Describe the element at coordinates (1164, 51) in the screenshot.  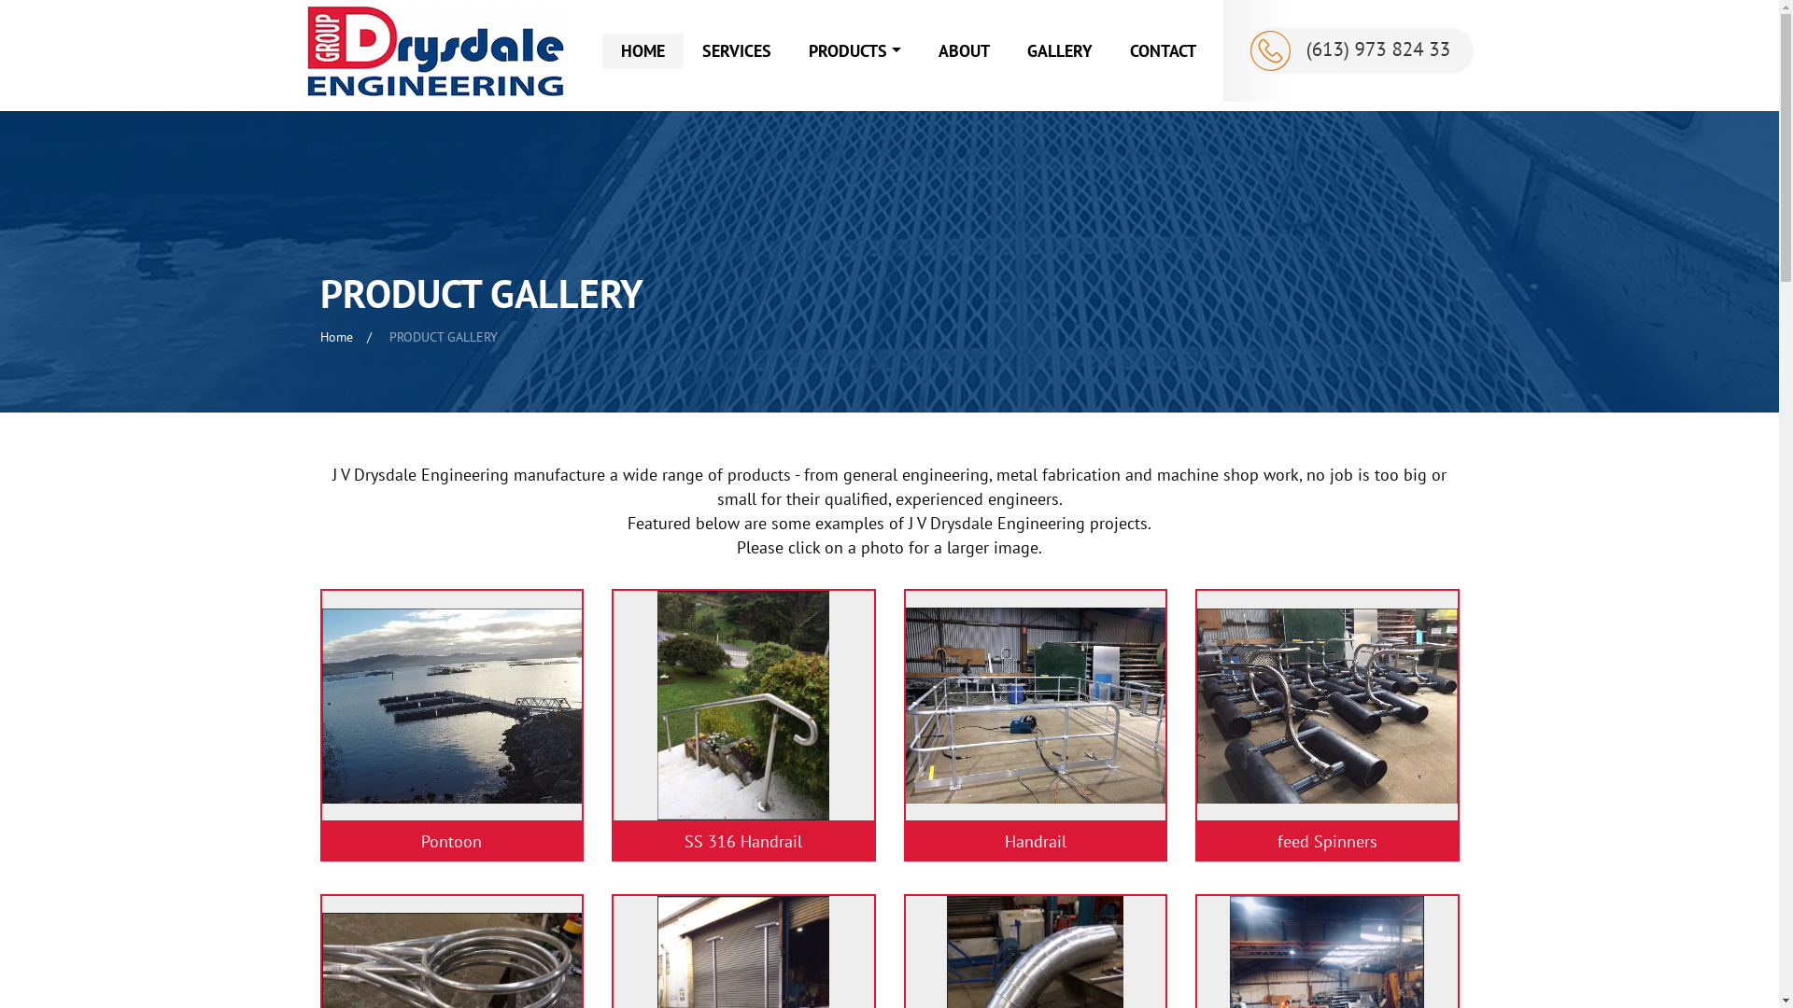
I see `CONTACT` at that location.